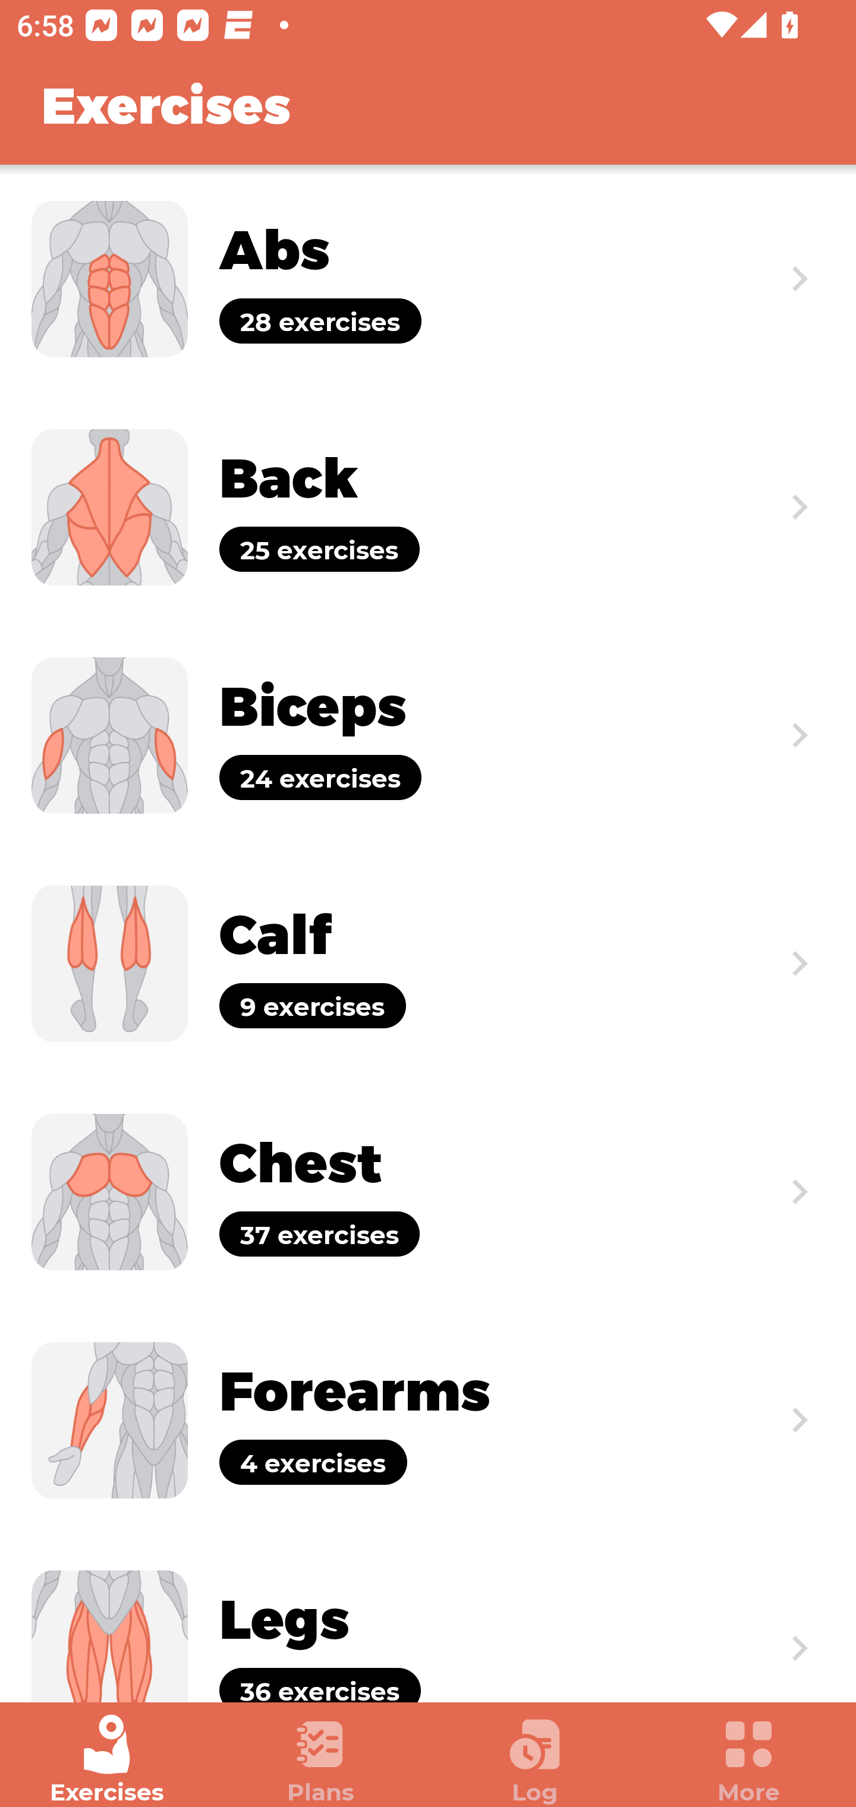 The width and height of the screenshot is (856, 1807). Describe the element at coordinates (428, 1419) in the screenshot. I see `Exercise Forearms 4 exercises` at that location.